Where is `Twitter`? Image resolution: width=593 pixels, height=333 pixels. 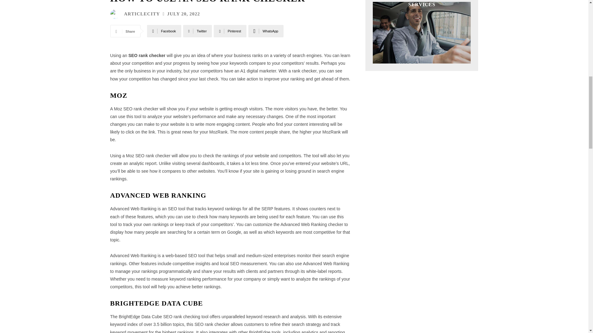 Twitter is located at coordinates (198, 31).